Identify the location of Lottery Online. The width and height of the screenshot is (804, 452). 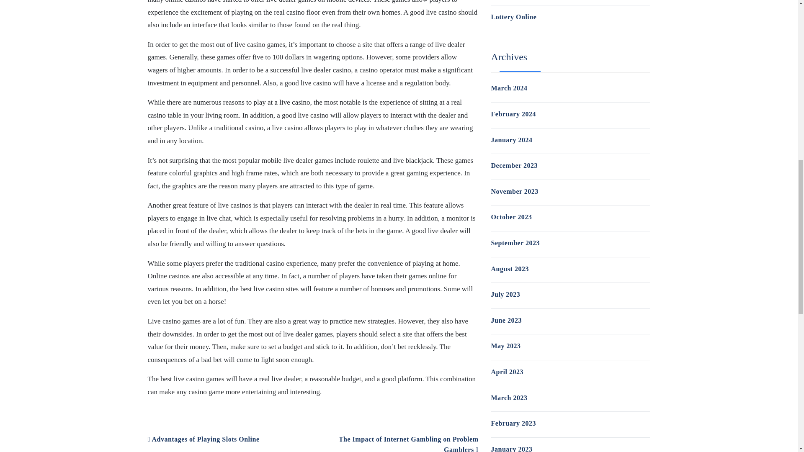
(513, 17).